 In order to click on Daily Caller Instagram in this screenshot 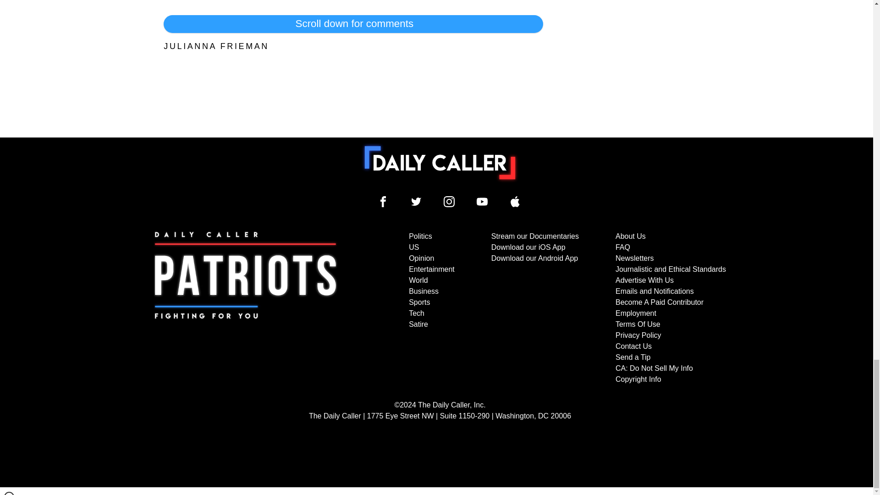, I will do `click(449, 202)`.